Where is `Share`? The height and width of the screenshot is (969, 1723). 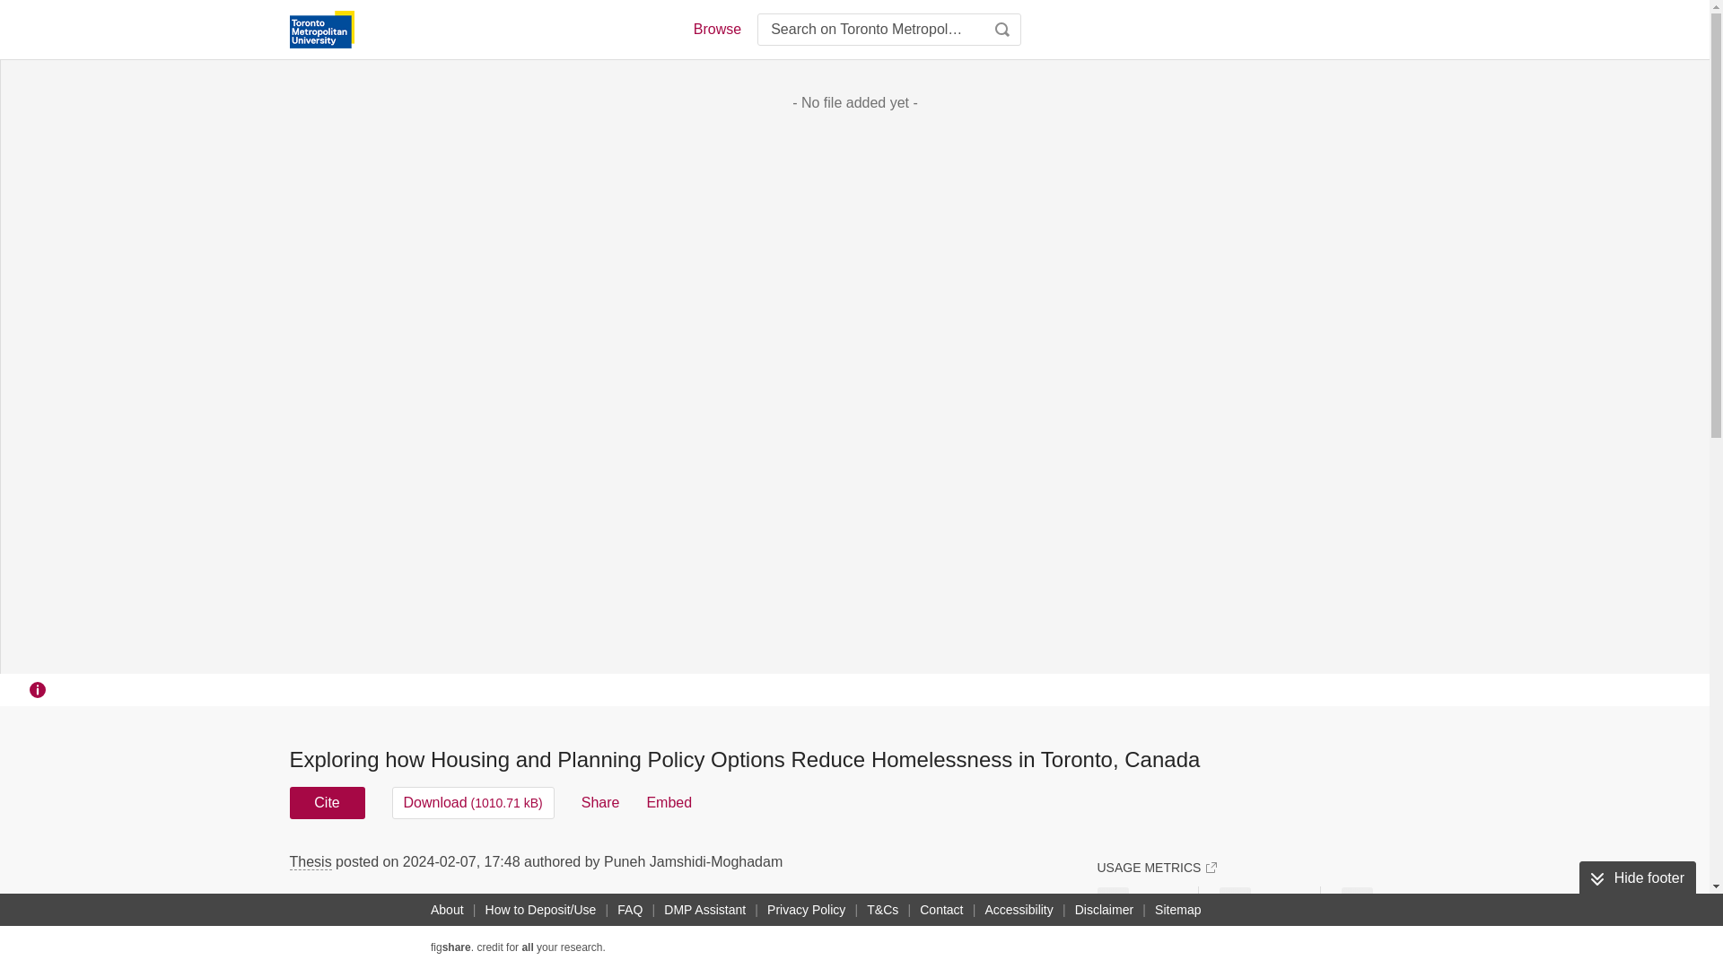
Share is located at coordinates (601, 802).